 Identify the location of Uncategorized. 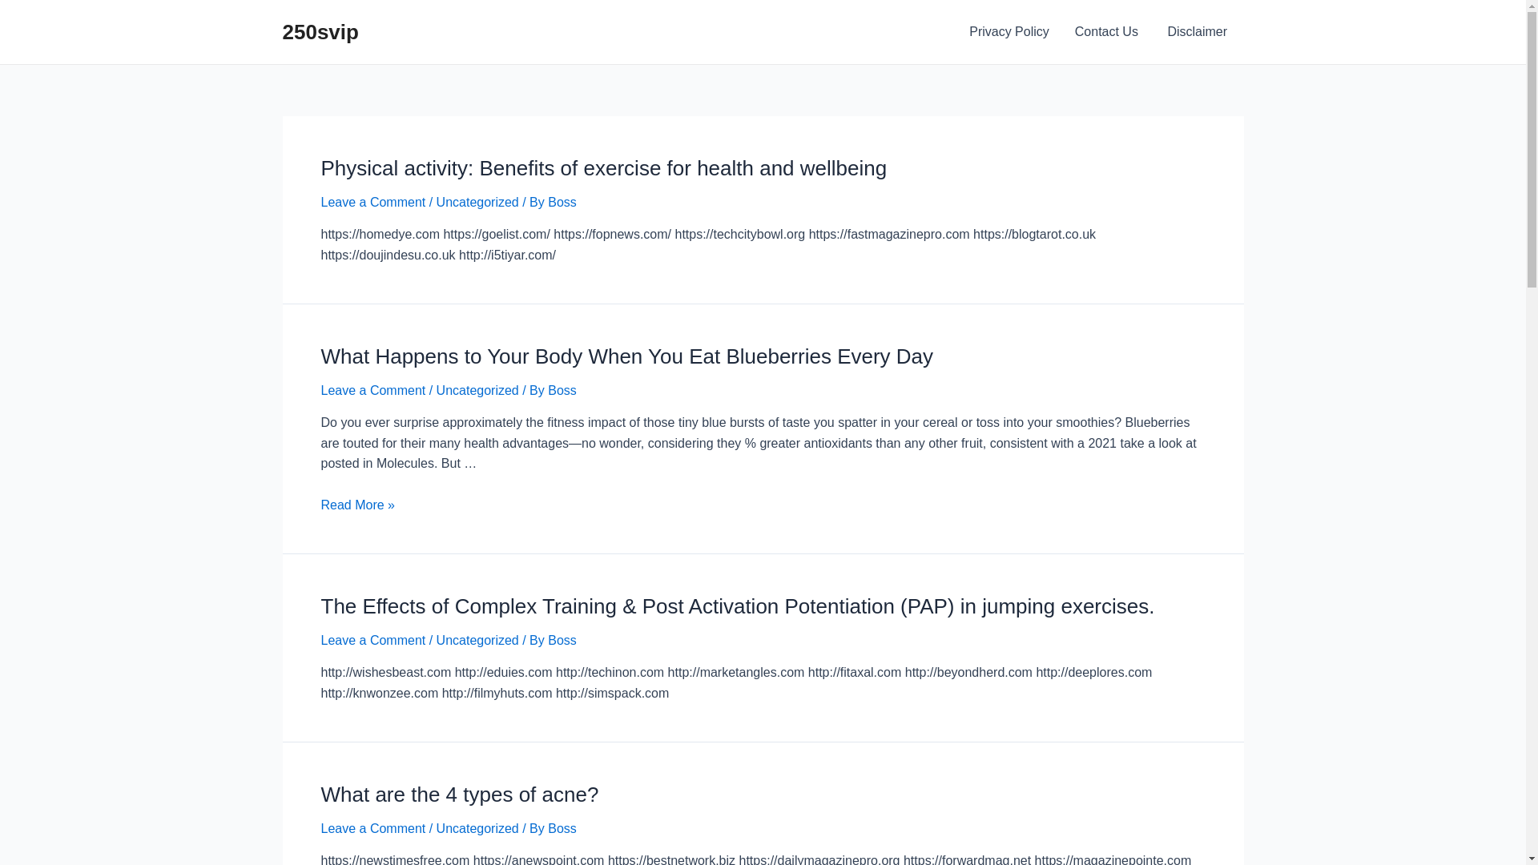
(477, 202).